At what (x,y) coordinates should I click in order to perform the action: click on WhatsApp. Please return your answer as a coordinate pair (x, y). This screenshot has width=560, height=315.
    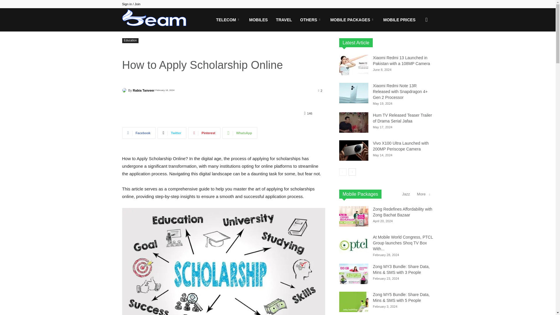
    Looking at the image, I should click on (240, 133).